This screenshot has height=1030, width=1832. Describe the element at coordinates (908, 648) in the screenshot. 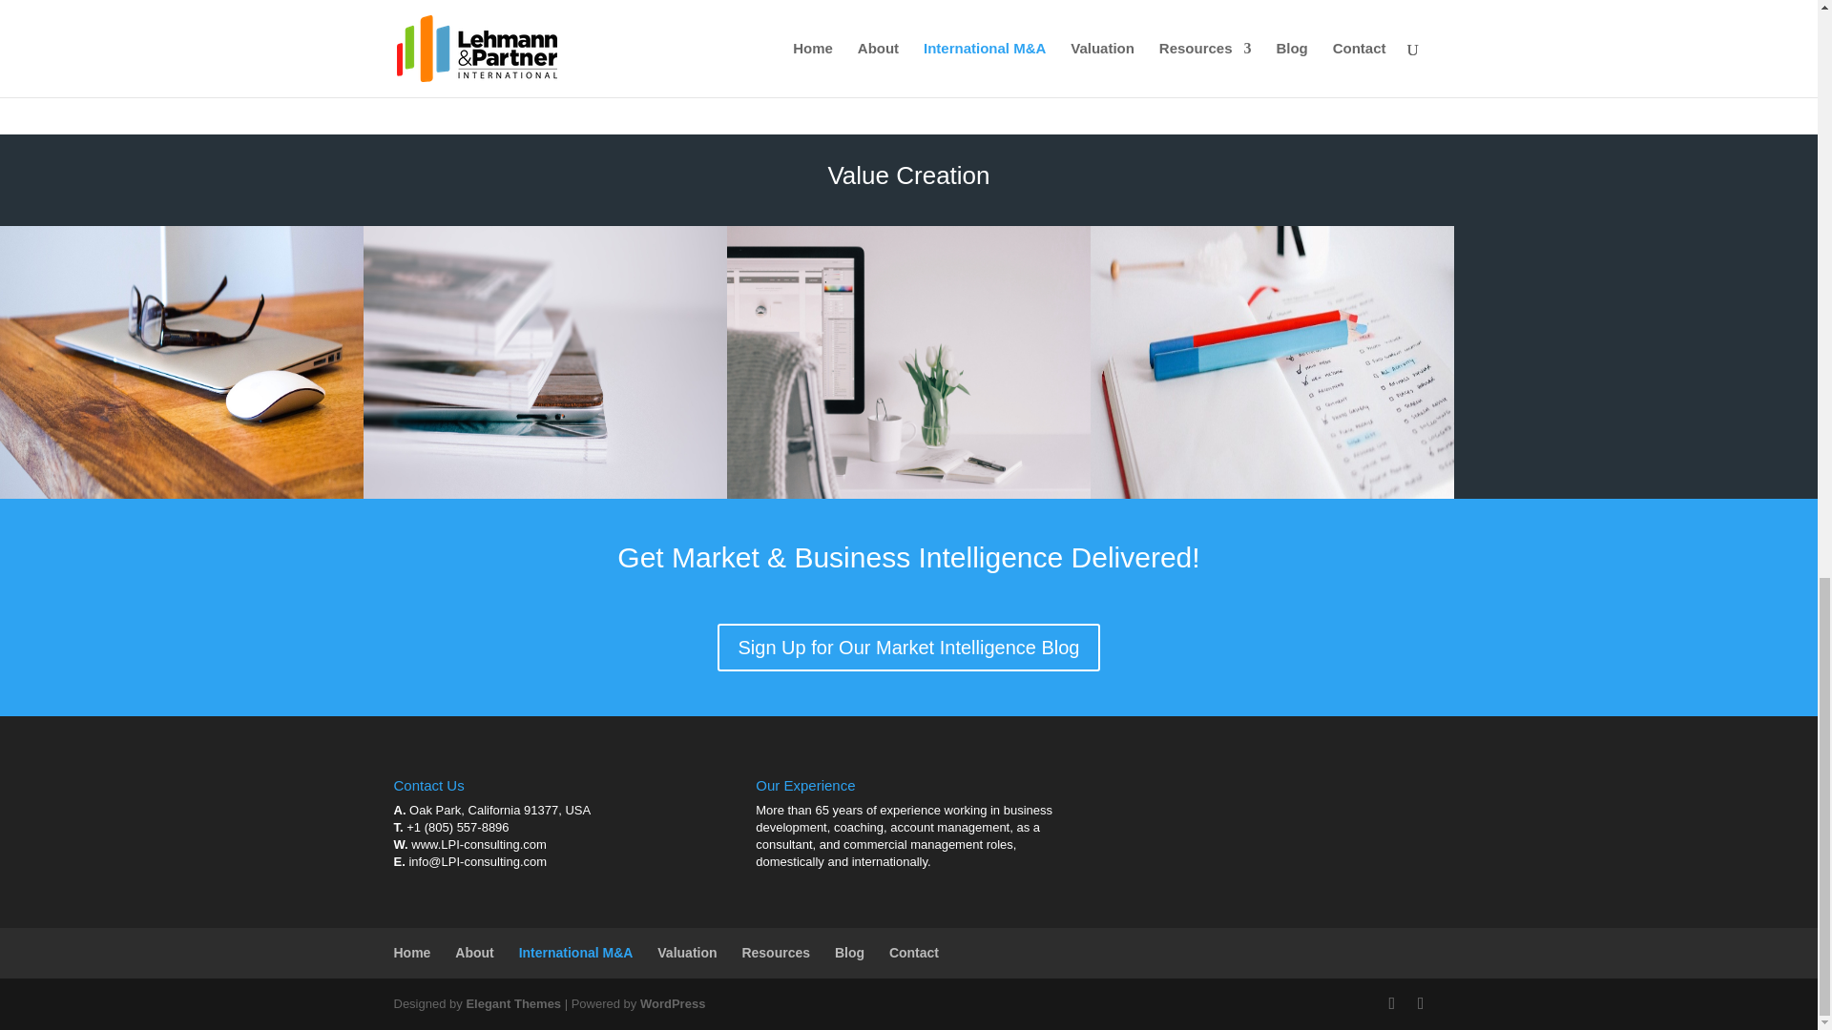

I see `Sign Up for Our Market Intelligence Blog` at that location.